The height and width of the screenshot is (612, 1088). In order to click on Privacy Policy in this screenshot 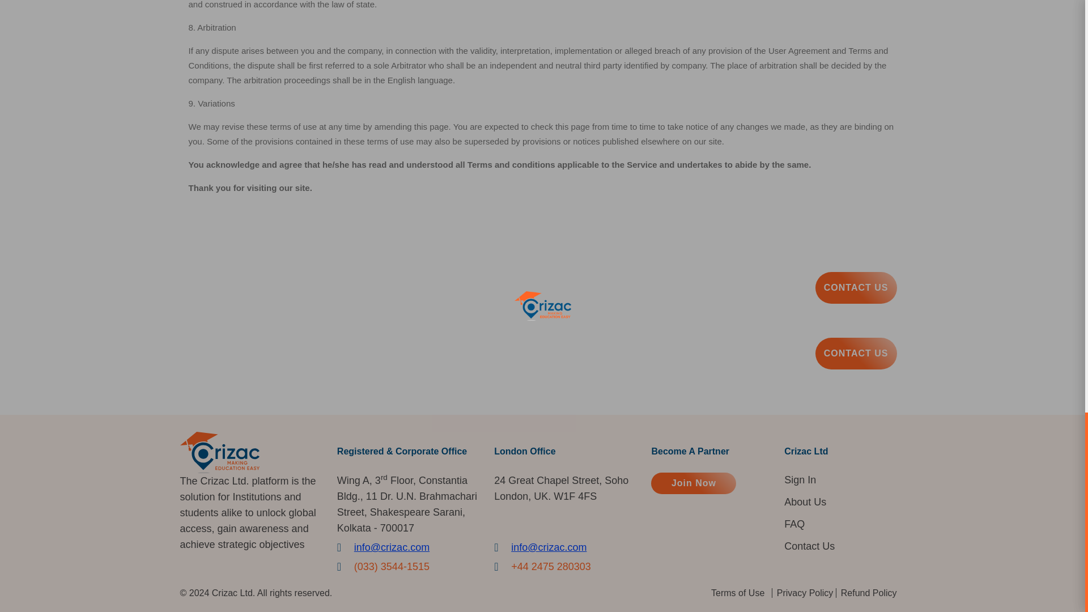, I will do `click(805, 593)`.